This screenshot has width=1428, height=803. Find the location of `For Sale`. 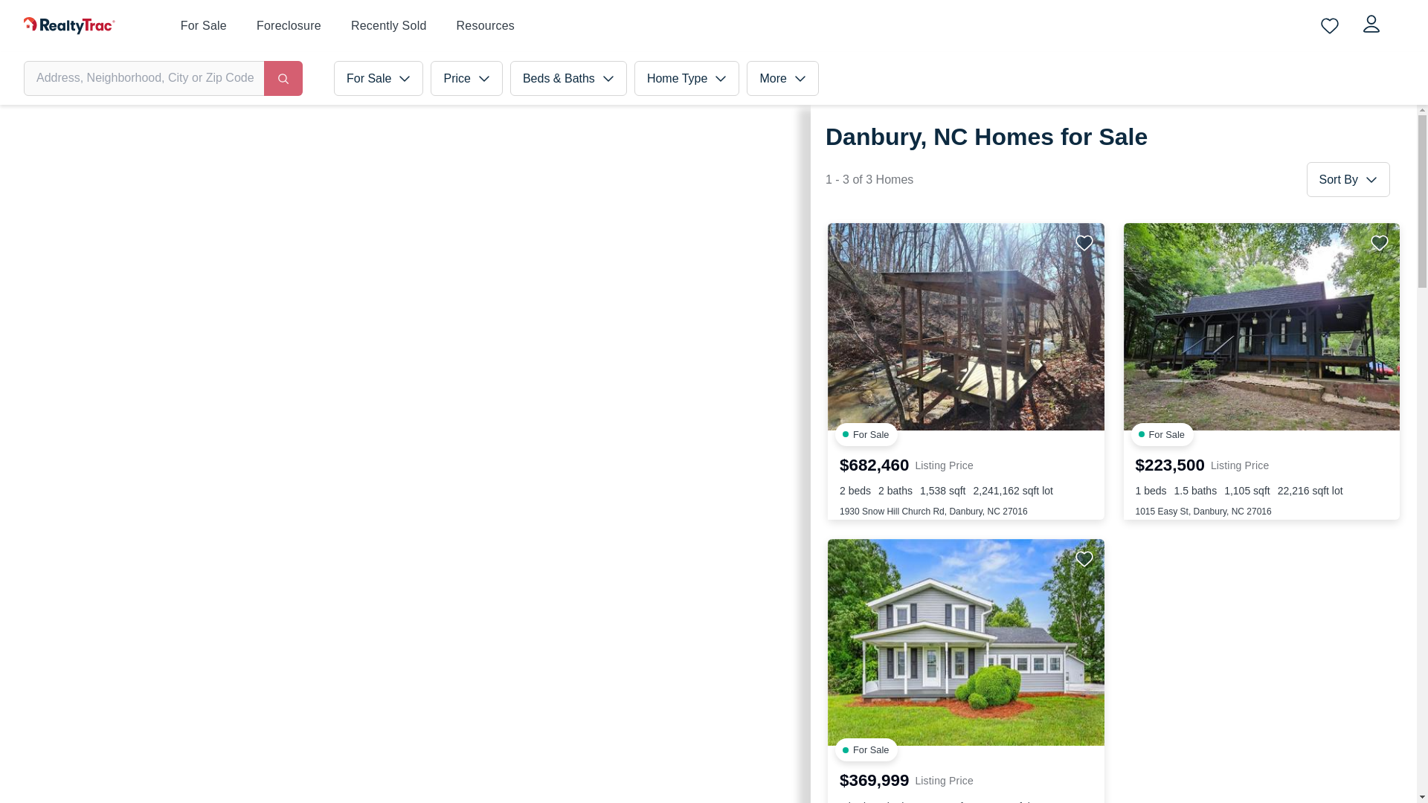

For Sale is located at coordinates (204, 26).